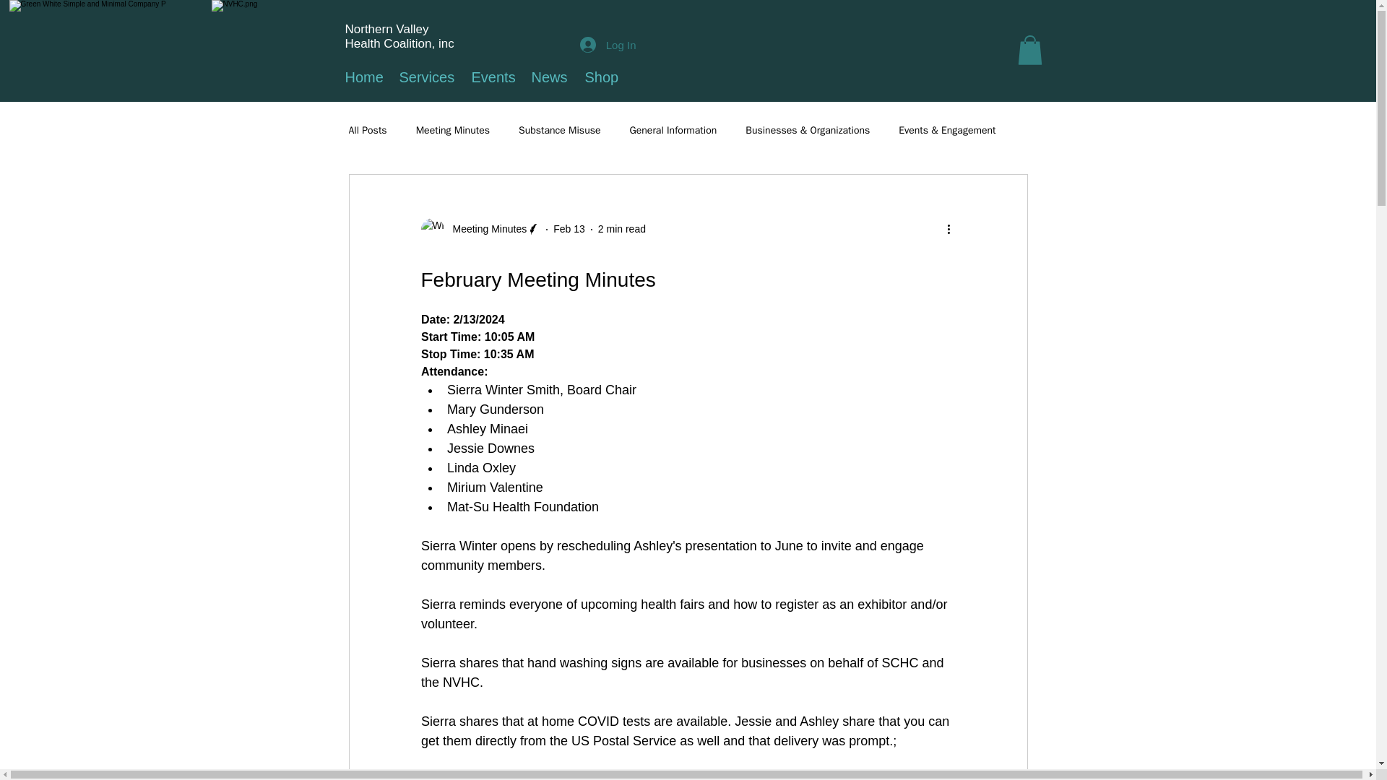  I want to click on Meeting Minutes, so click(480, 230).